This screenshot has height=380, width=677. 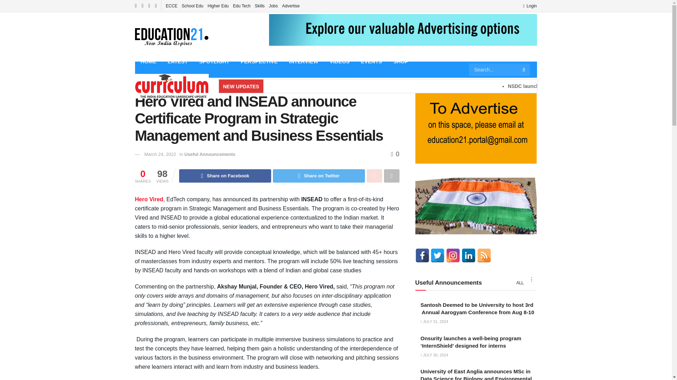 What do you see at coordinates (148, 61) in the screenshot?
I see `HOME` at bounding box center [148, 61].